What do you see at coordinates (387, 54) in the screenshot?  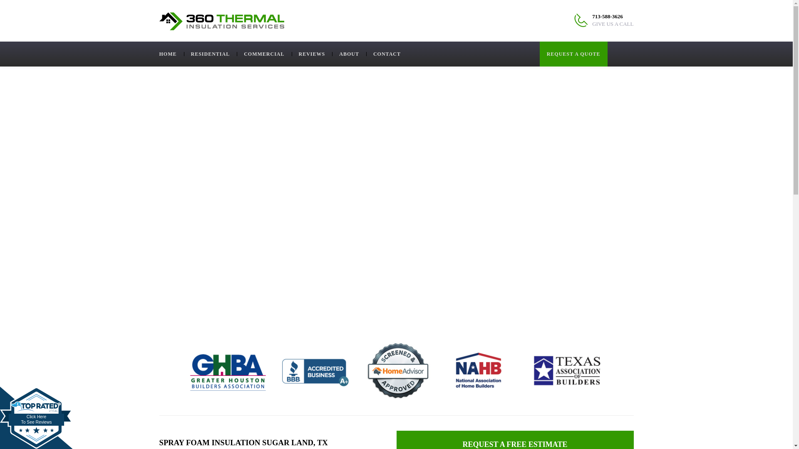 I see `CONTACT` at bounding box center [387, 54].